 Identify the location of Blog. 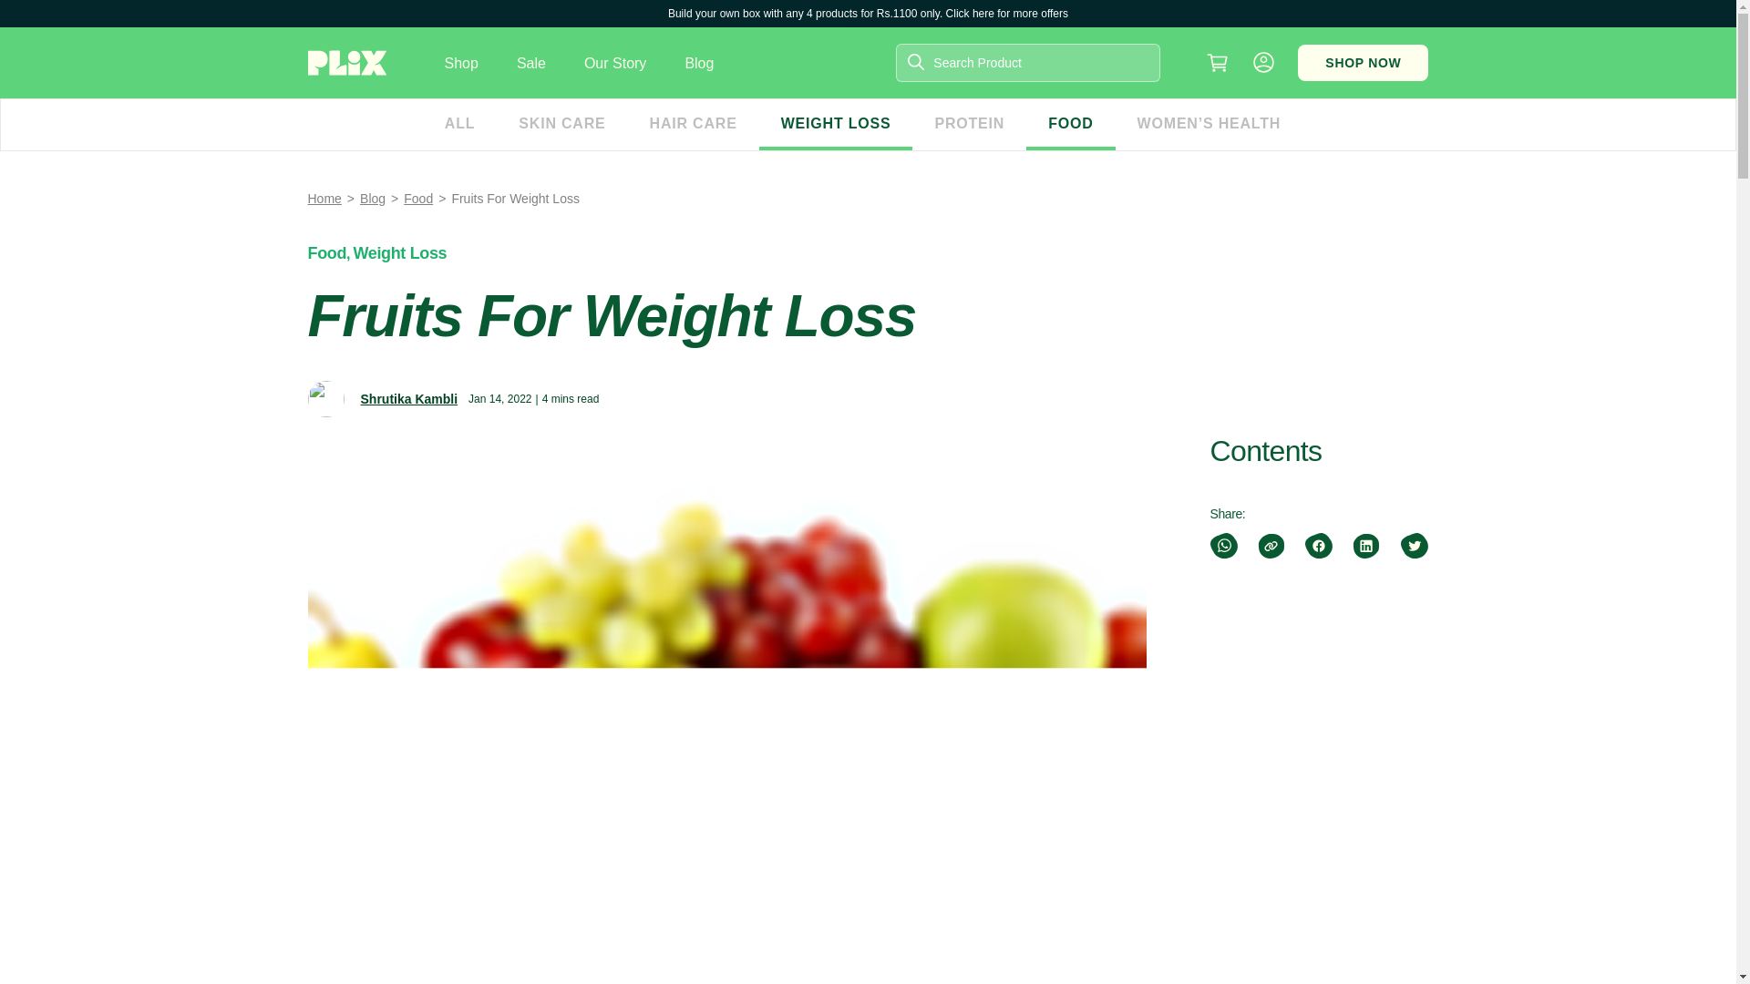
(372, 198).